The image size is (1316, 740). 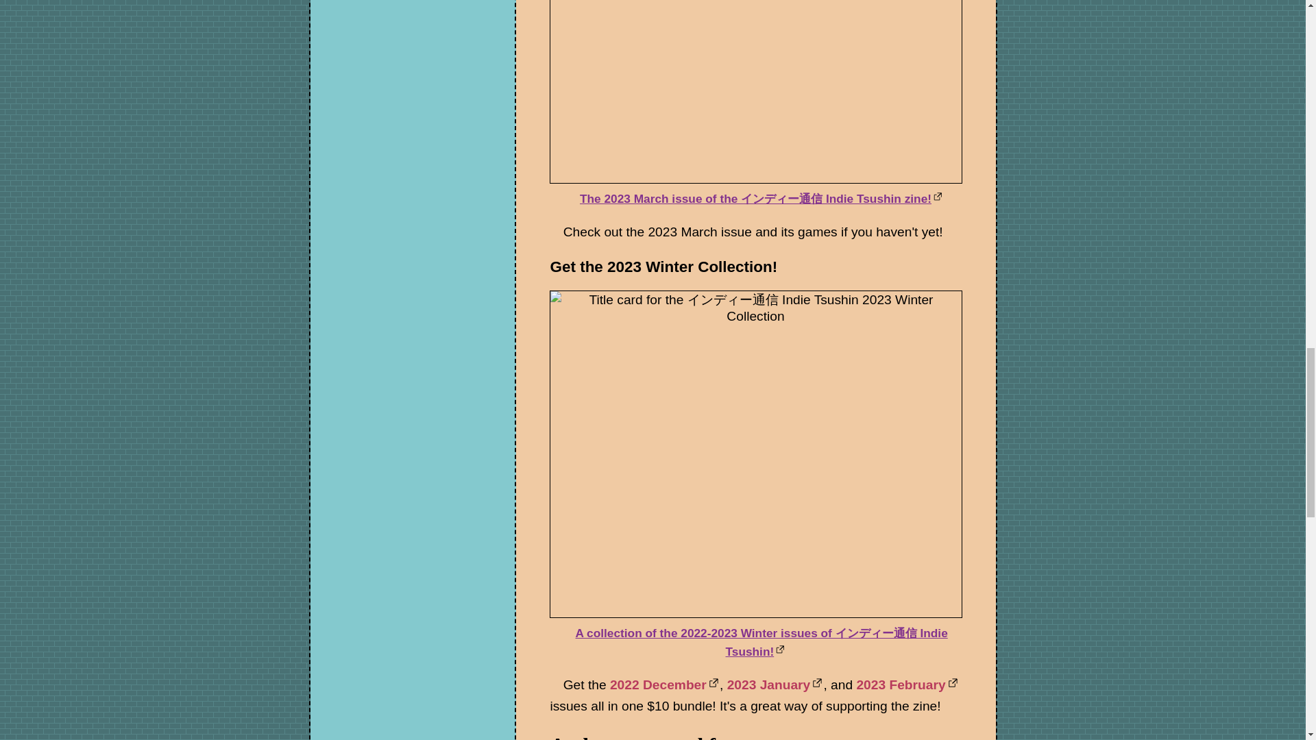 I want to click on 2023 February, so click(x=907, y=684).